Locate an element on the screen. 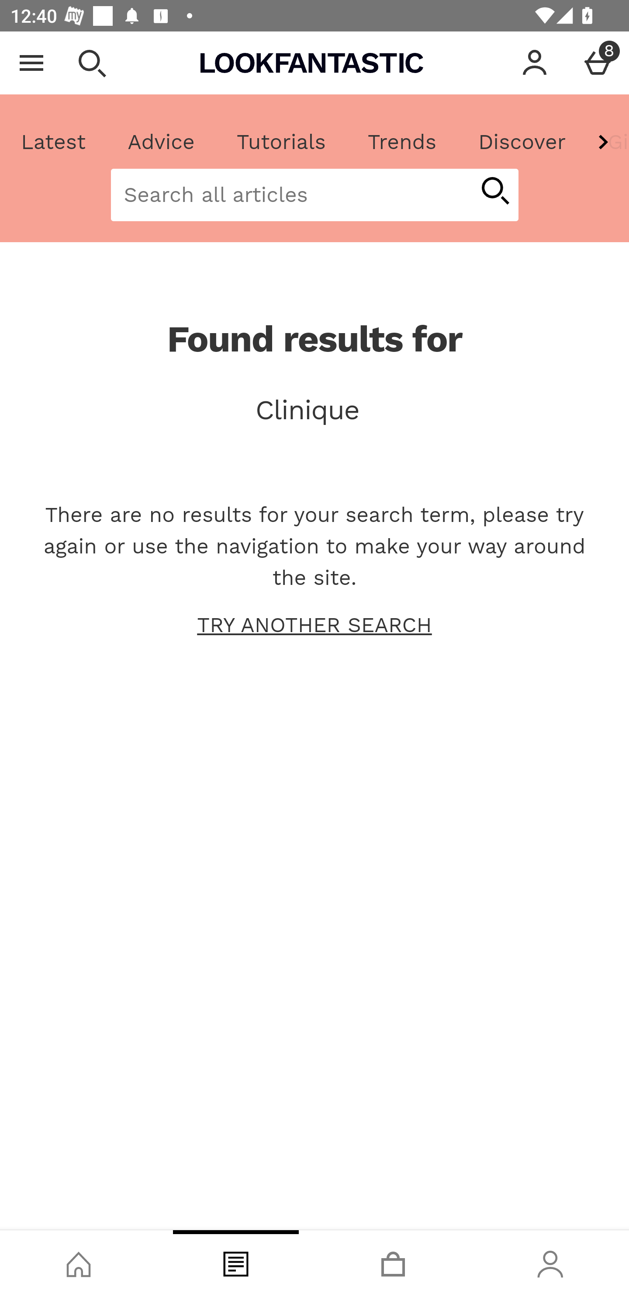 The image size is (629, 1294). Account, tab, 4 of 4 is located at coordinates (550, 1262).